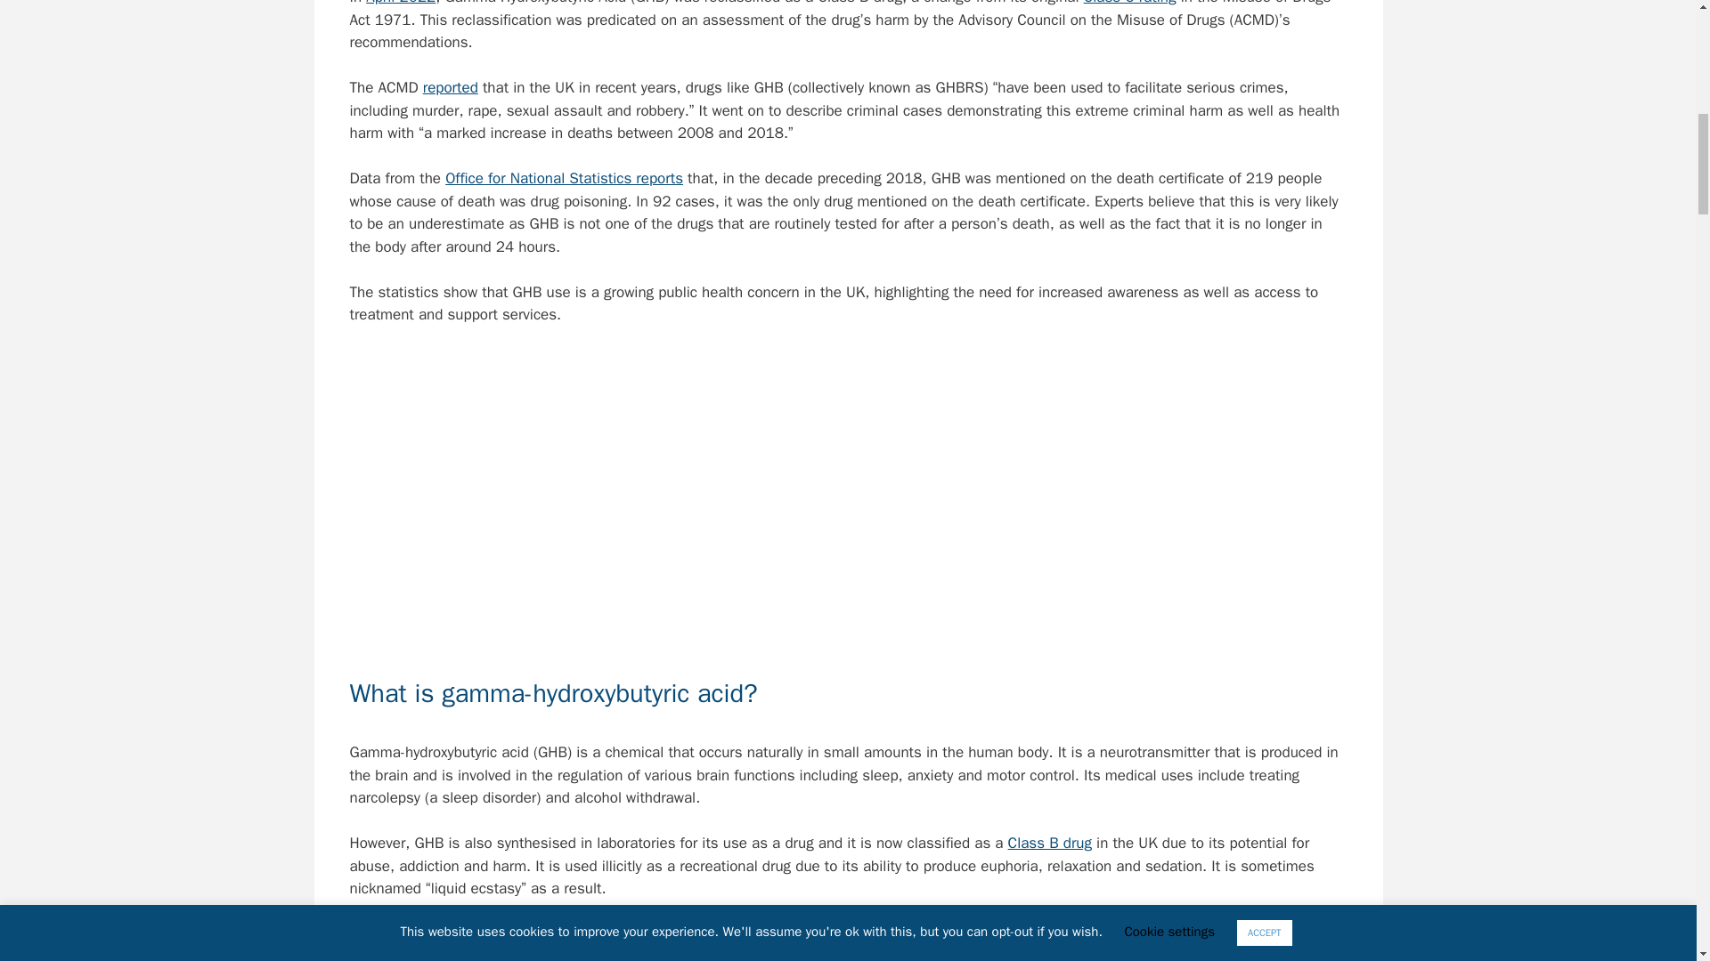  What do you see at coordinates (401, 3) in the screenshot?
I see `April 2022` at bounding box center [401, 3].